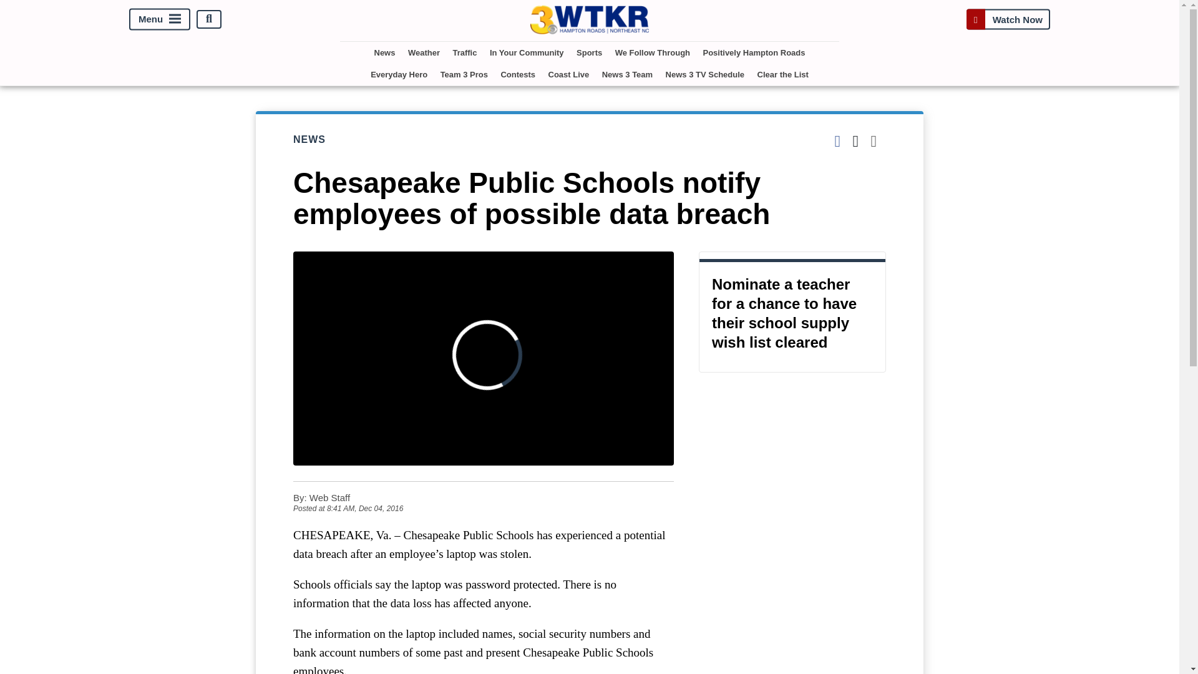  What do you see at coordinates (1008, 19) in the screenshot?
I see `Watch Now` at bounding box center [1008, 19].